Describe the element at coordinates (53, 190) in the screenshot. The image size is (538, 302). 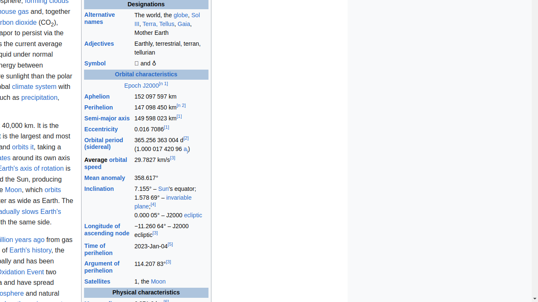
I see `orbits` at that location.